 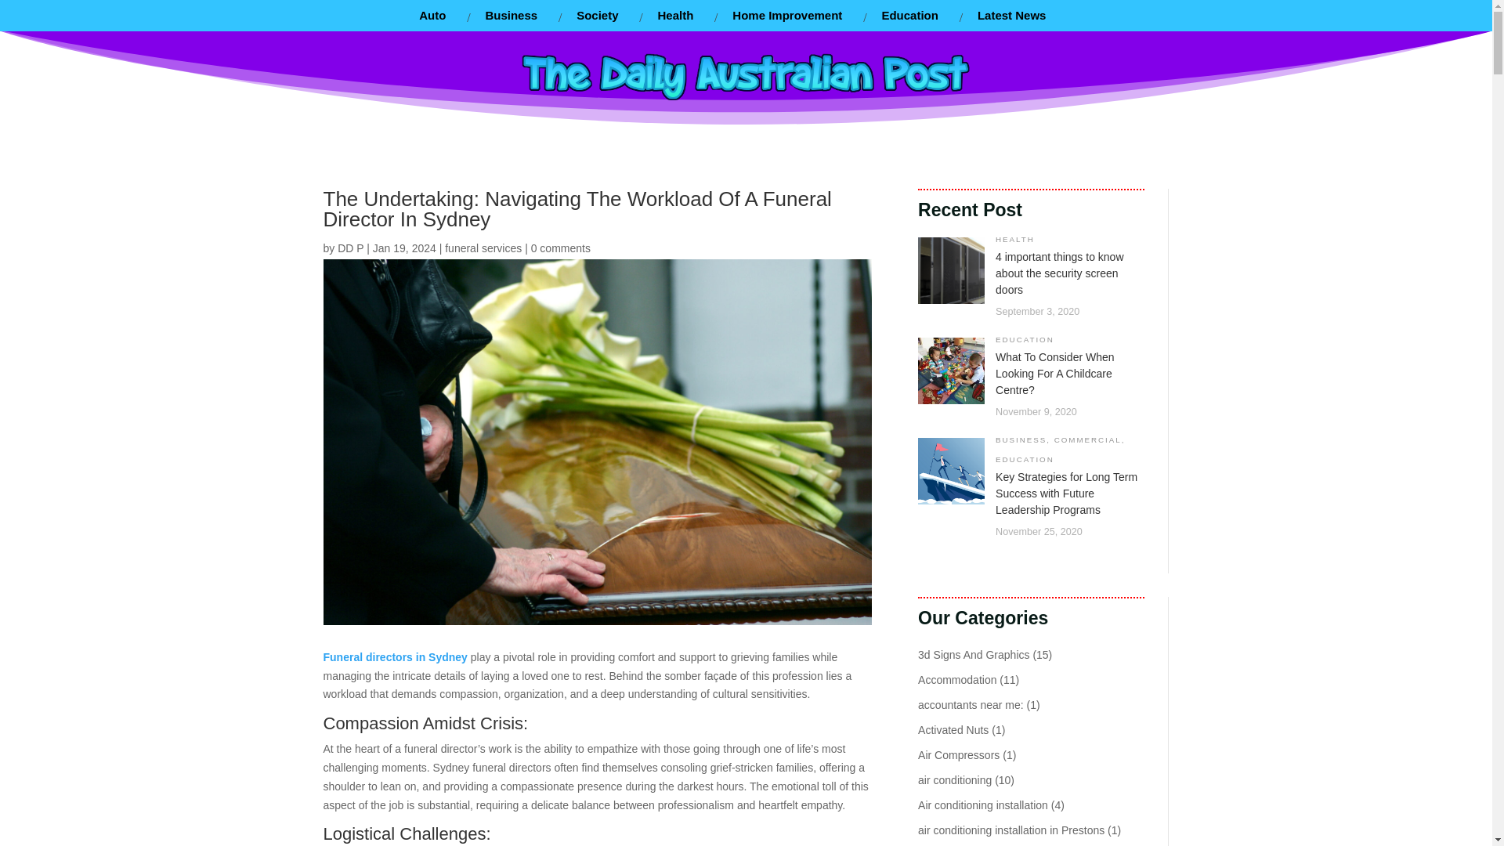 I want to click on 4 important things to know about the security screen doors, so click(x=1059, y=273).